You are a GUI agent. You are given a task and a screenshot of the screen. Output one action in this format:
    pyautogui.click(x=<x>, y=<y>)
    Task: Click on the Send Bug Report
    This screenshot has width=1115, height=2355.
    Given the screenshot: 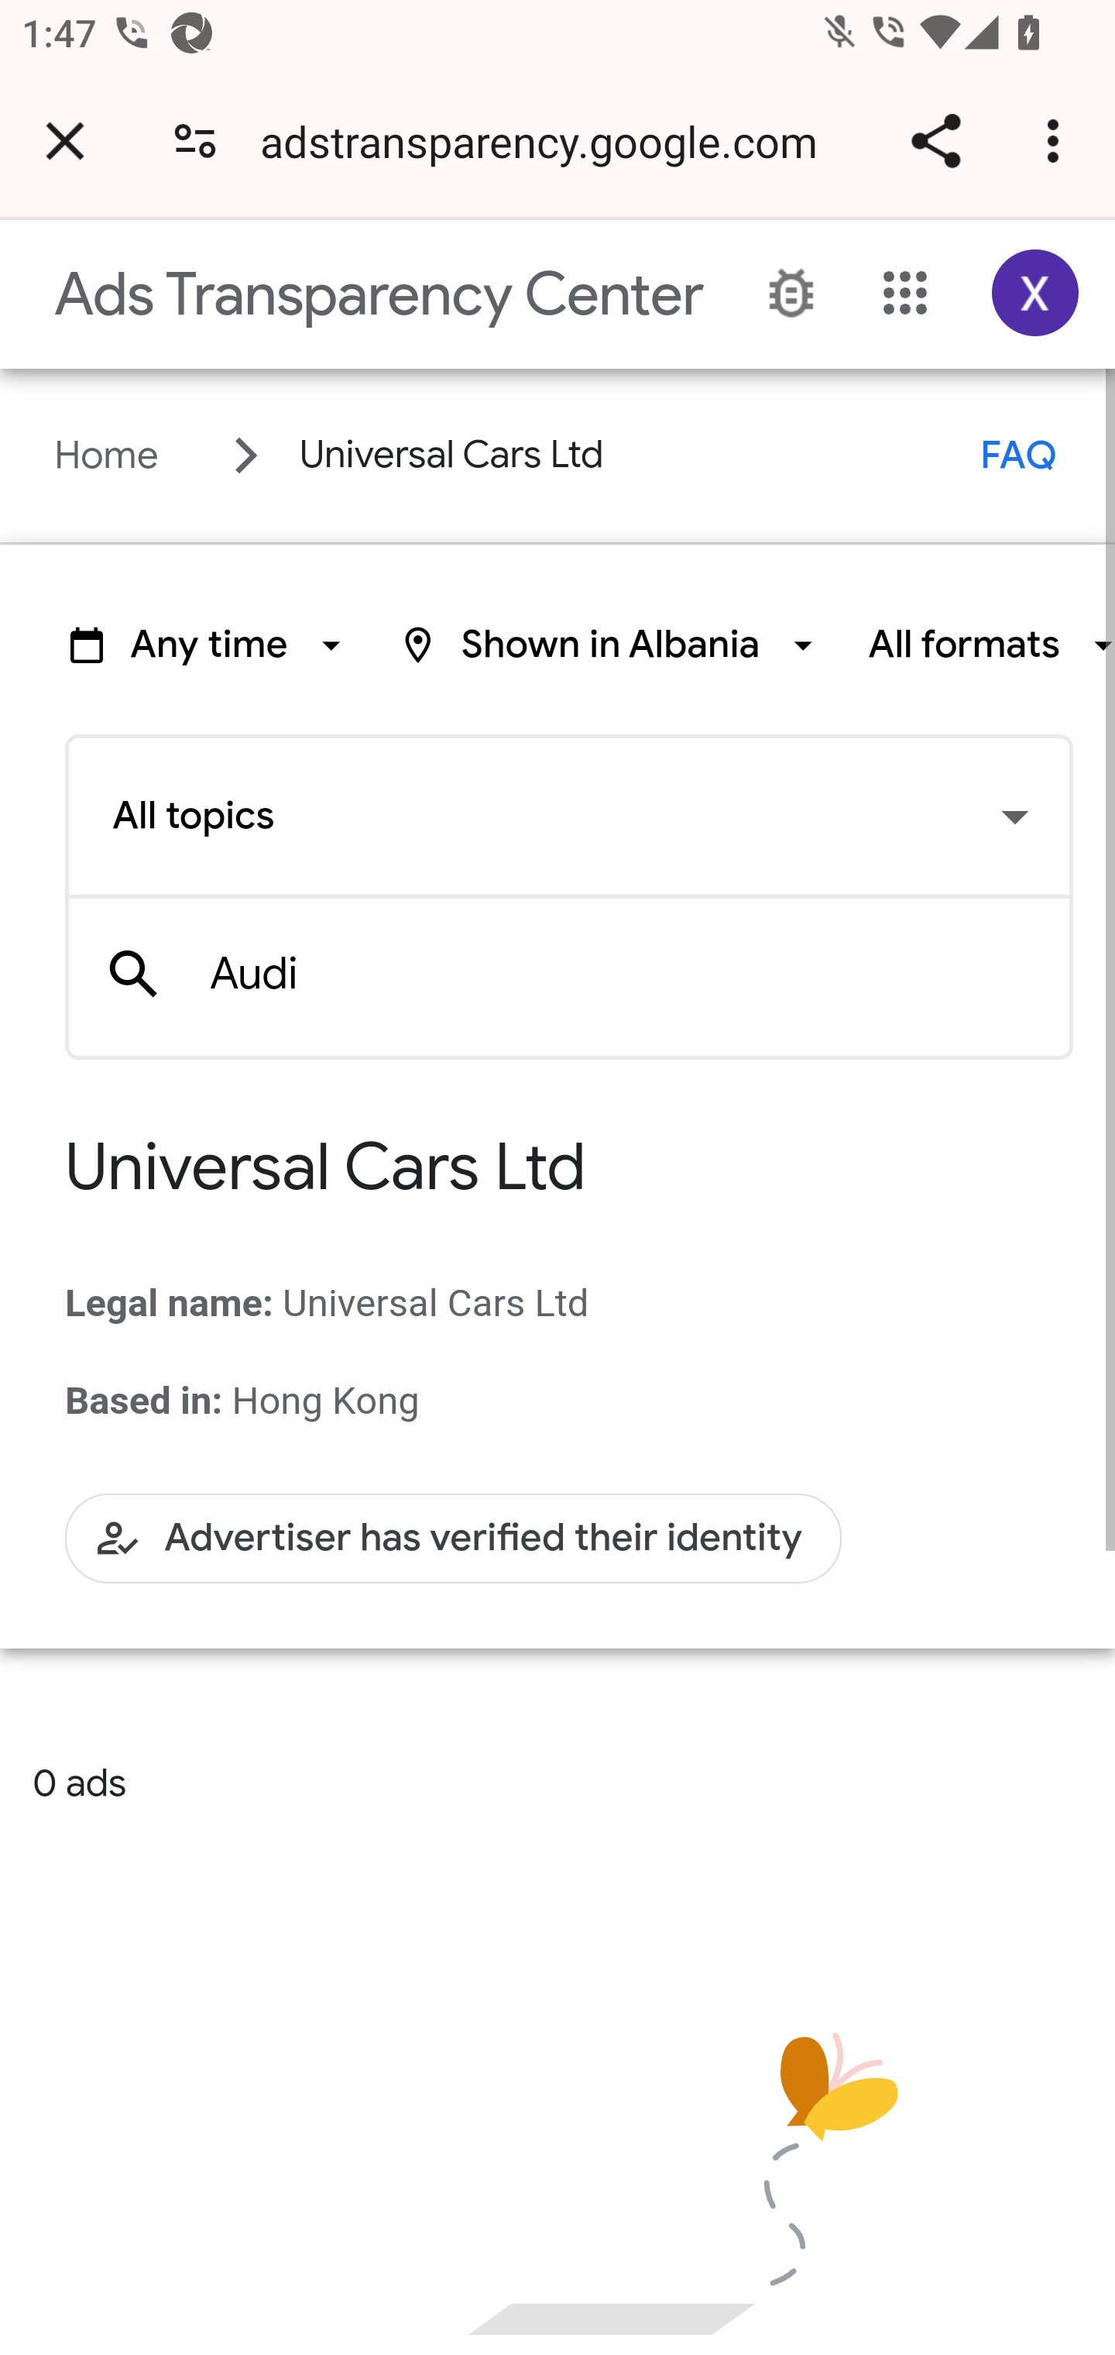 What is the action you would take?
    pyautogui.click(x=791, y=294)
    